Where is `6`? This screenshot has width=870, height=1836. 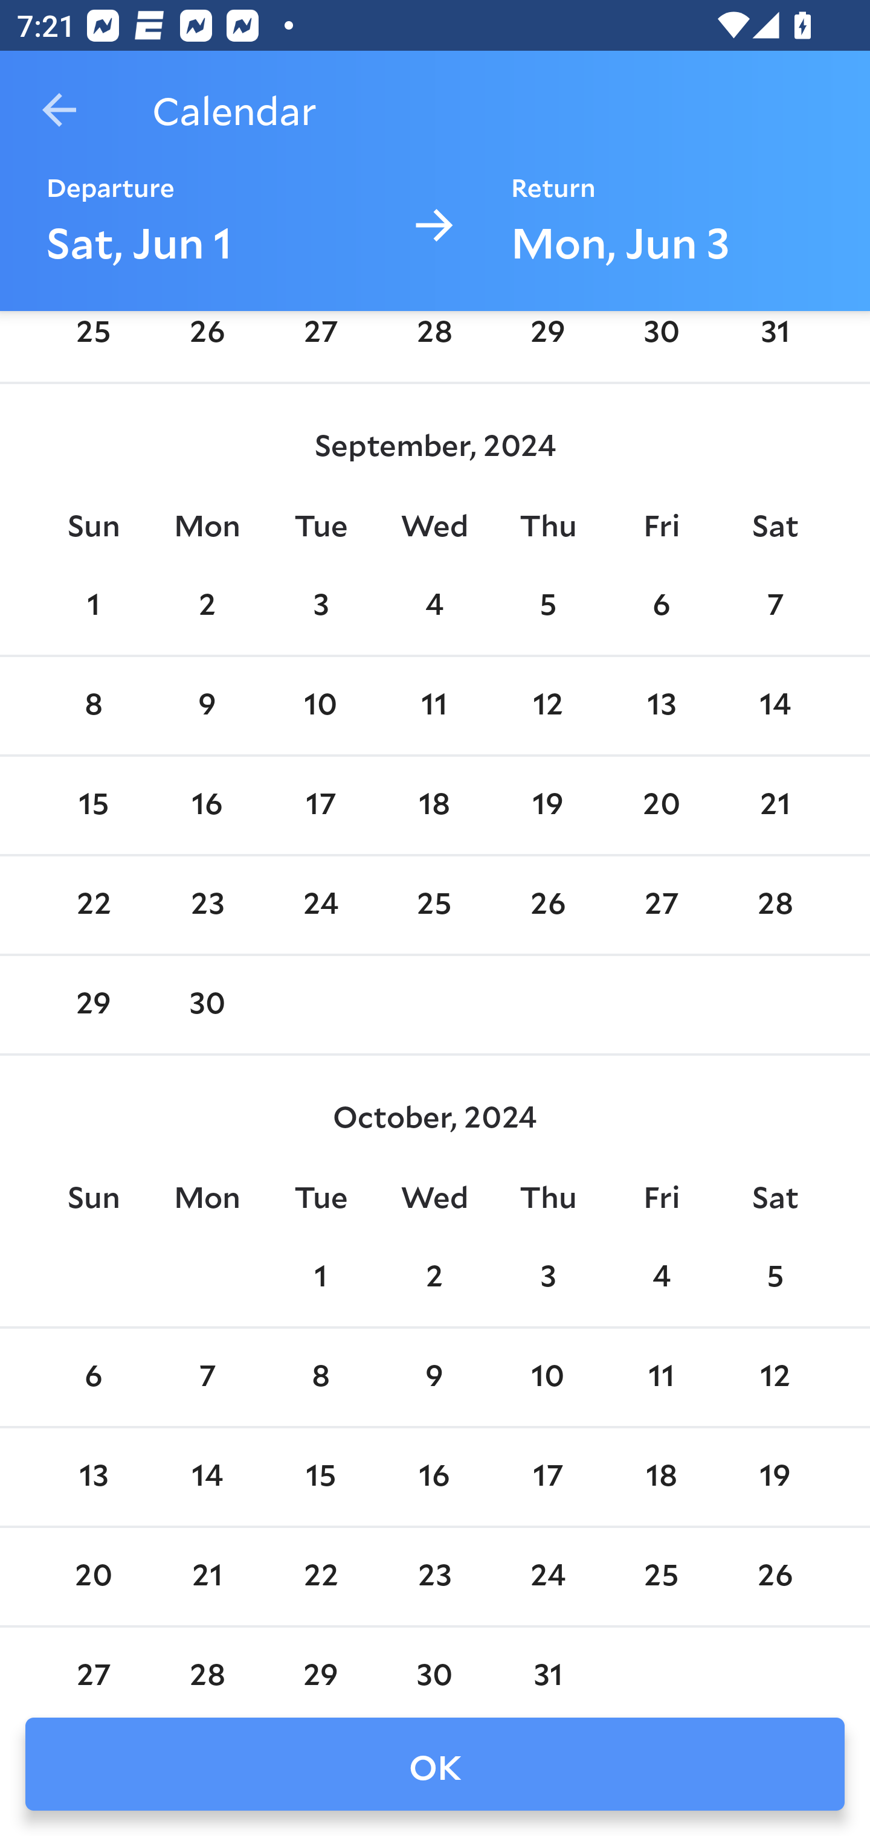
6 is located at coordinates (661, 606).